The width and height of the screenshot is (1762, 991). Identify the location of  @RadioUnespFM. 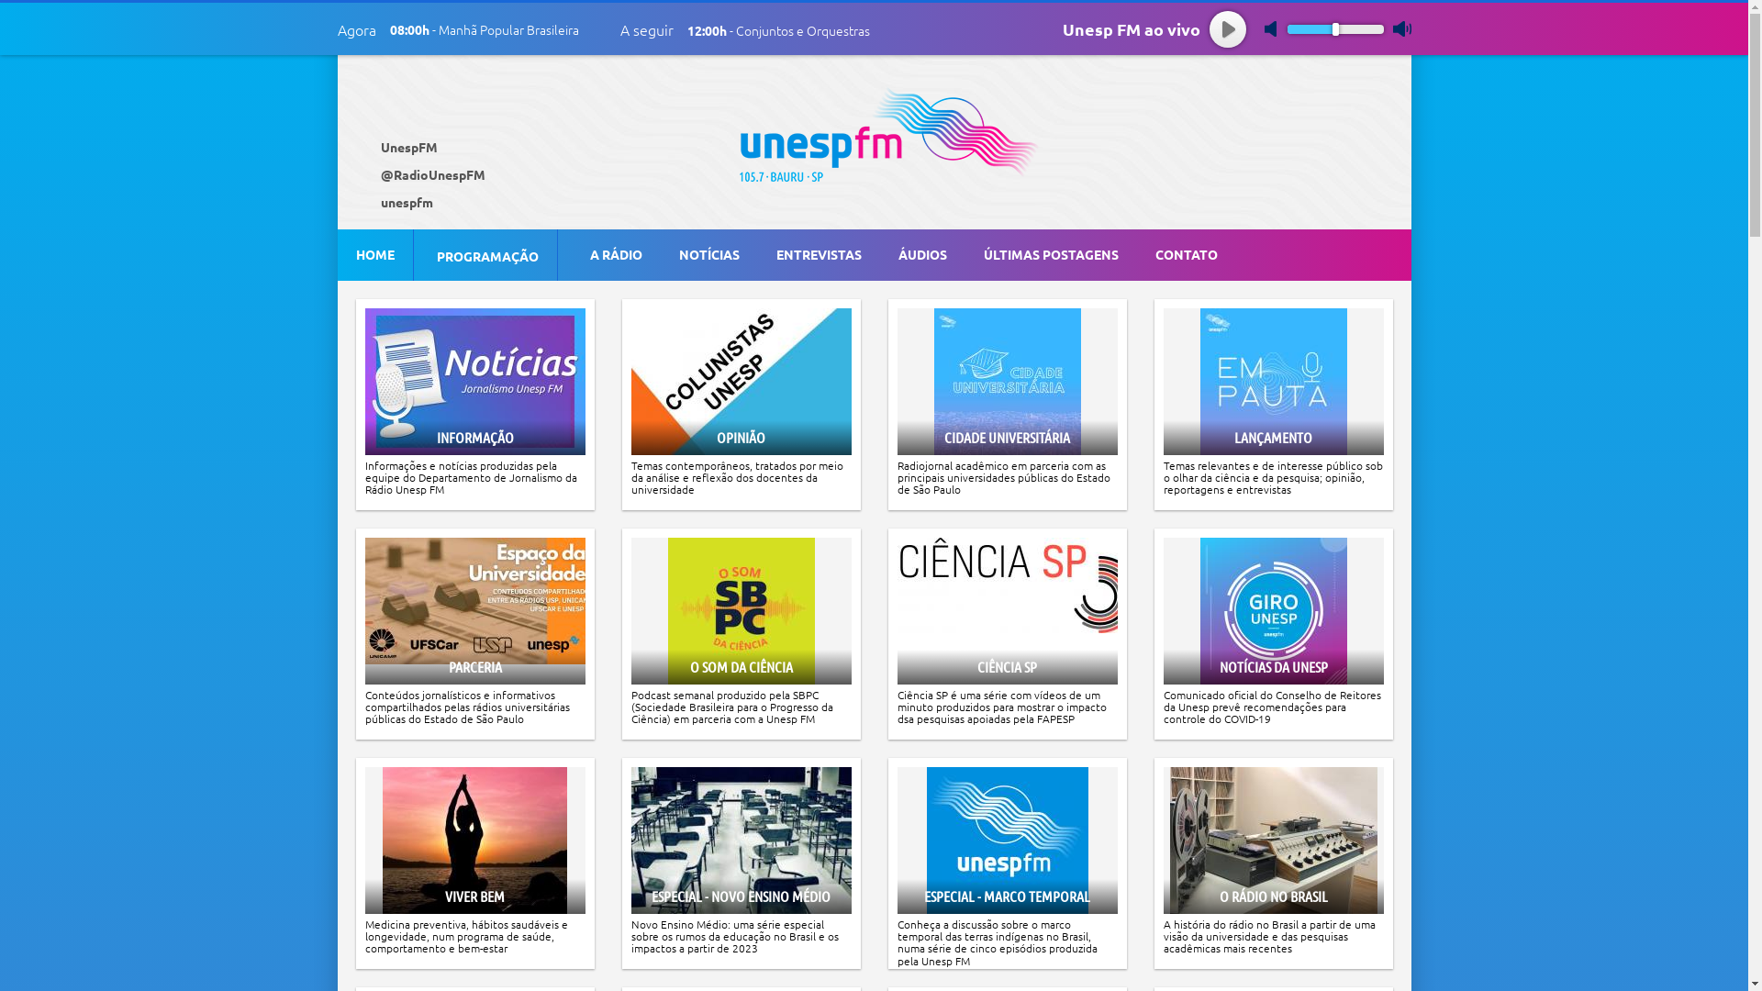
(429, 174).